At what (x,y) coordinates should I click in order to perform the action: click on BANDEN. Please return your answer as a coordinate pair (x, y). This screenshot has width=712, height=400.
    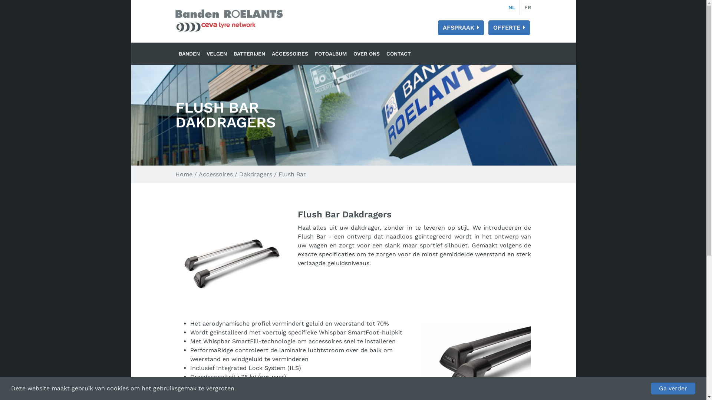
    Looking at the image, I should click on (189, 54).